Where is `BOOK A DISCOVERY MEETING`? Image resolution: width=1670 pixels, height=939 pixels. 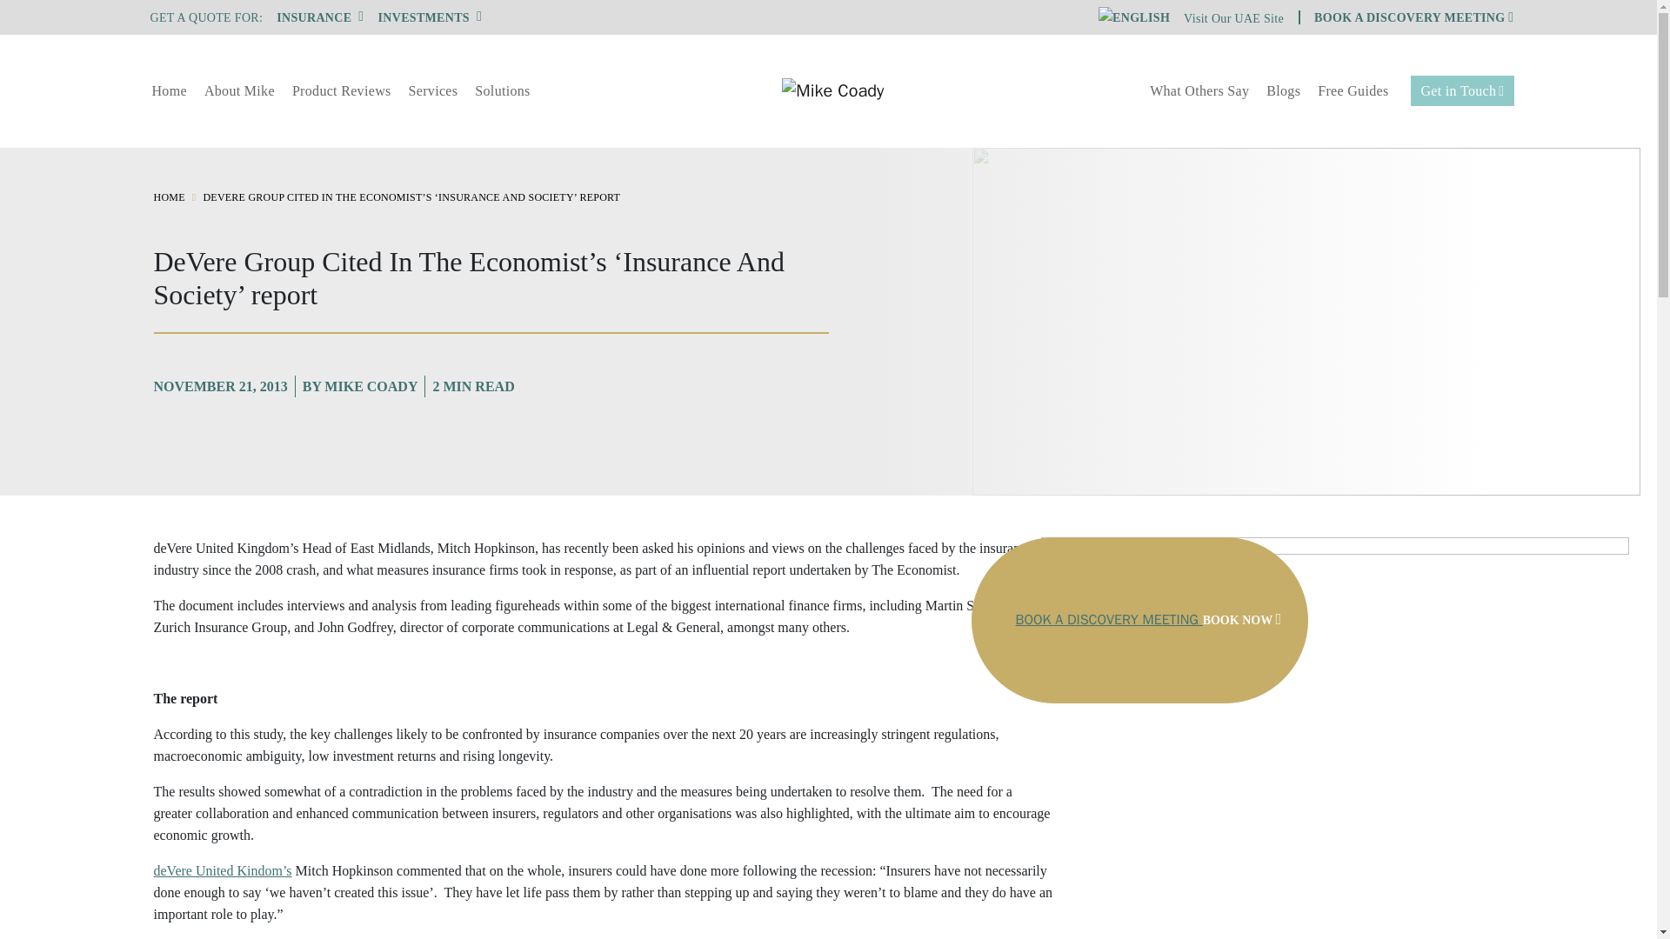 BOOK A DISCOVERY MEETING is located at coordinates (1413, 17).